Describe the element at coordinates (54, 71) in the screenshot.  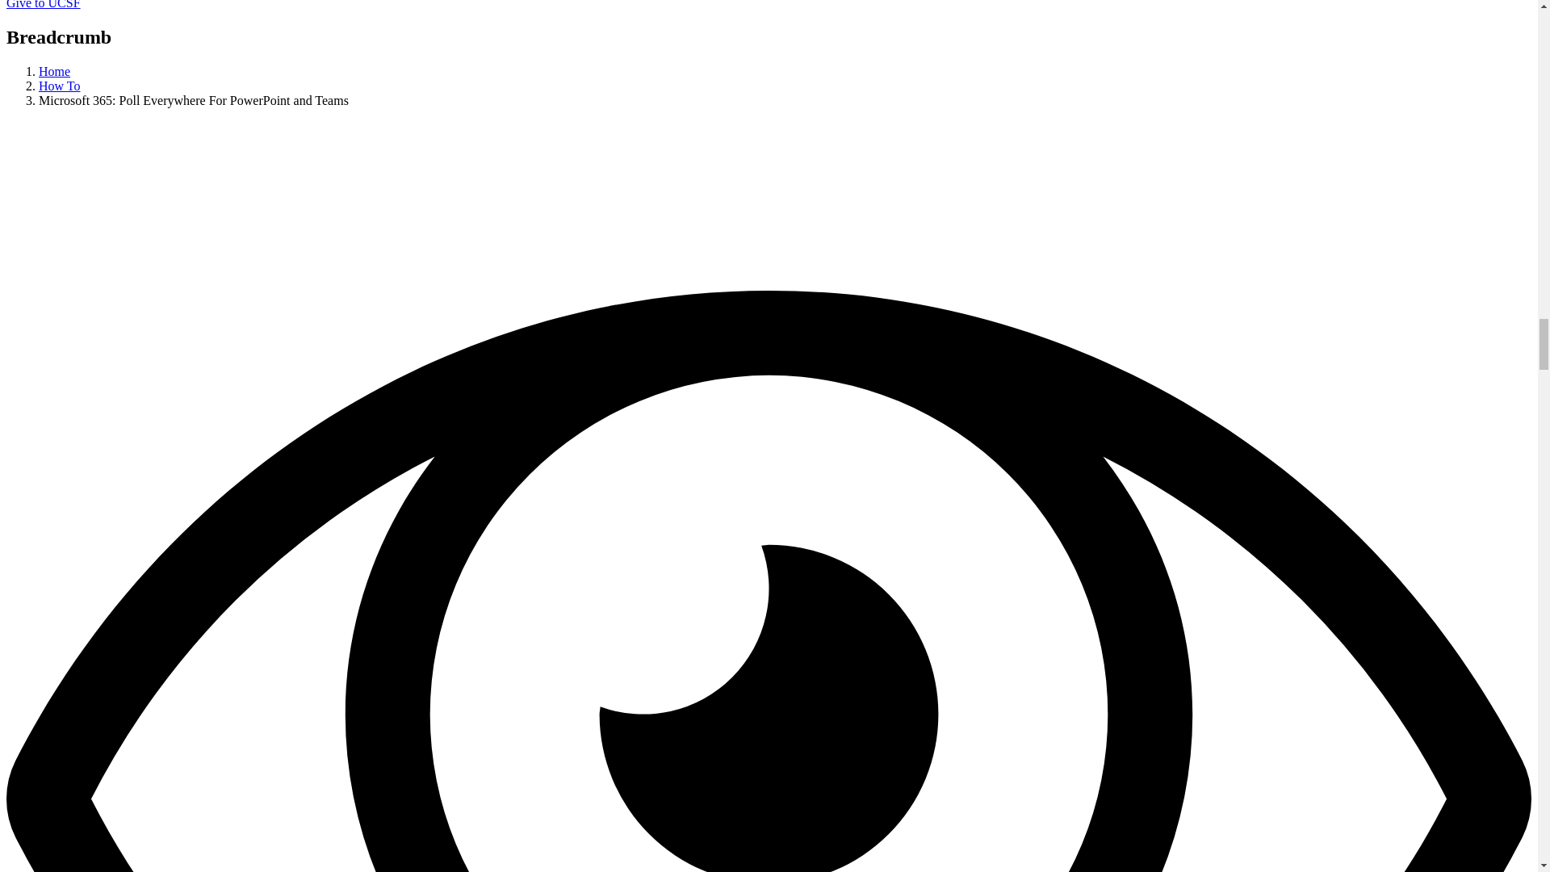
I see `Home` at that location.